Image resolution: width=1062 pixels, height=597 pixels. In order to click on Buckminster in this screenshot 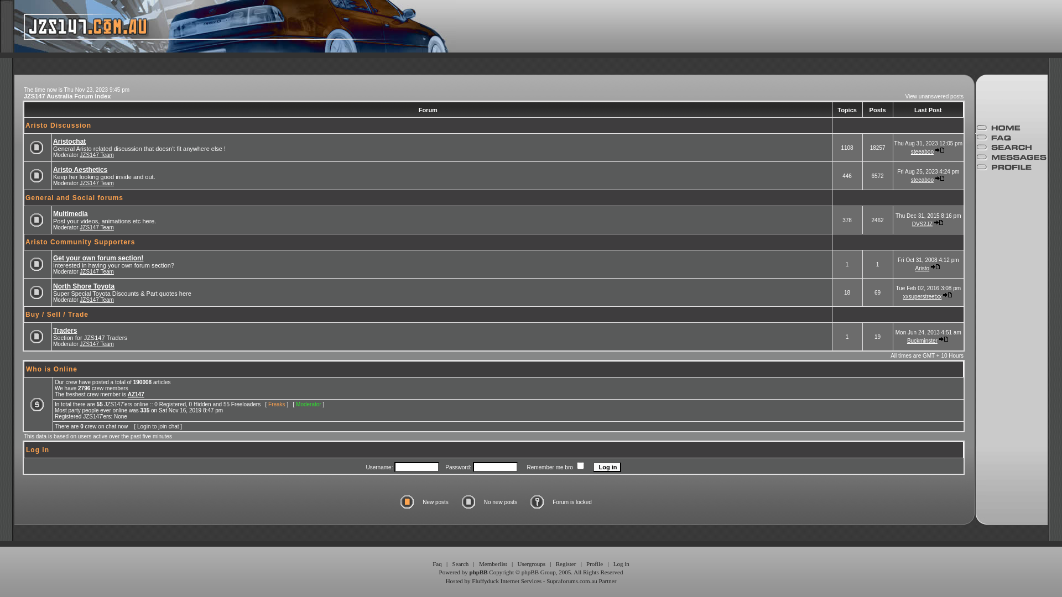, I will do `click(923, 341)`.